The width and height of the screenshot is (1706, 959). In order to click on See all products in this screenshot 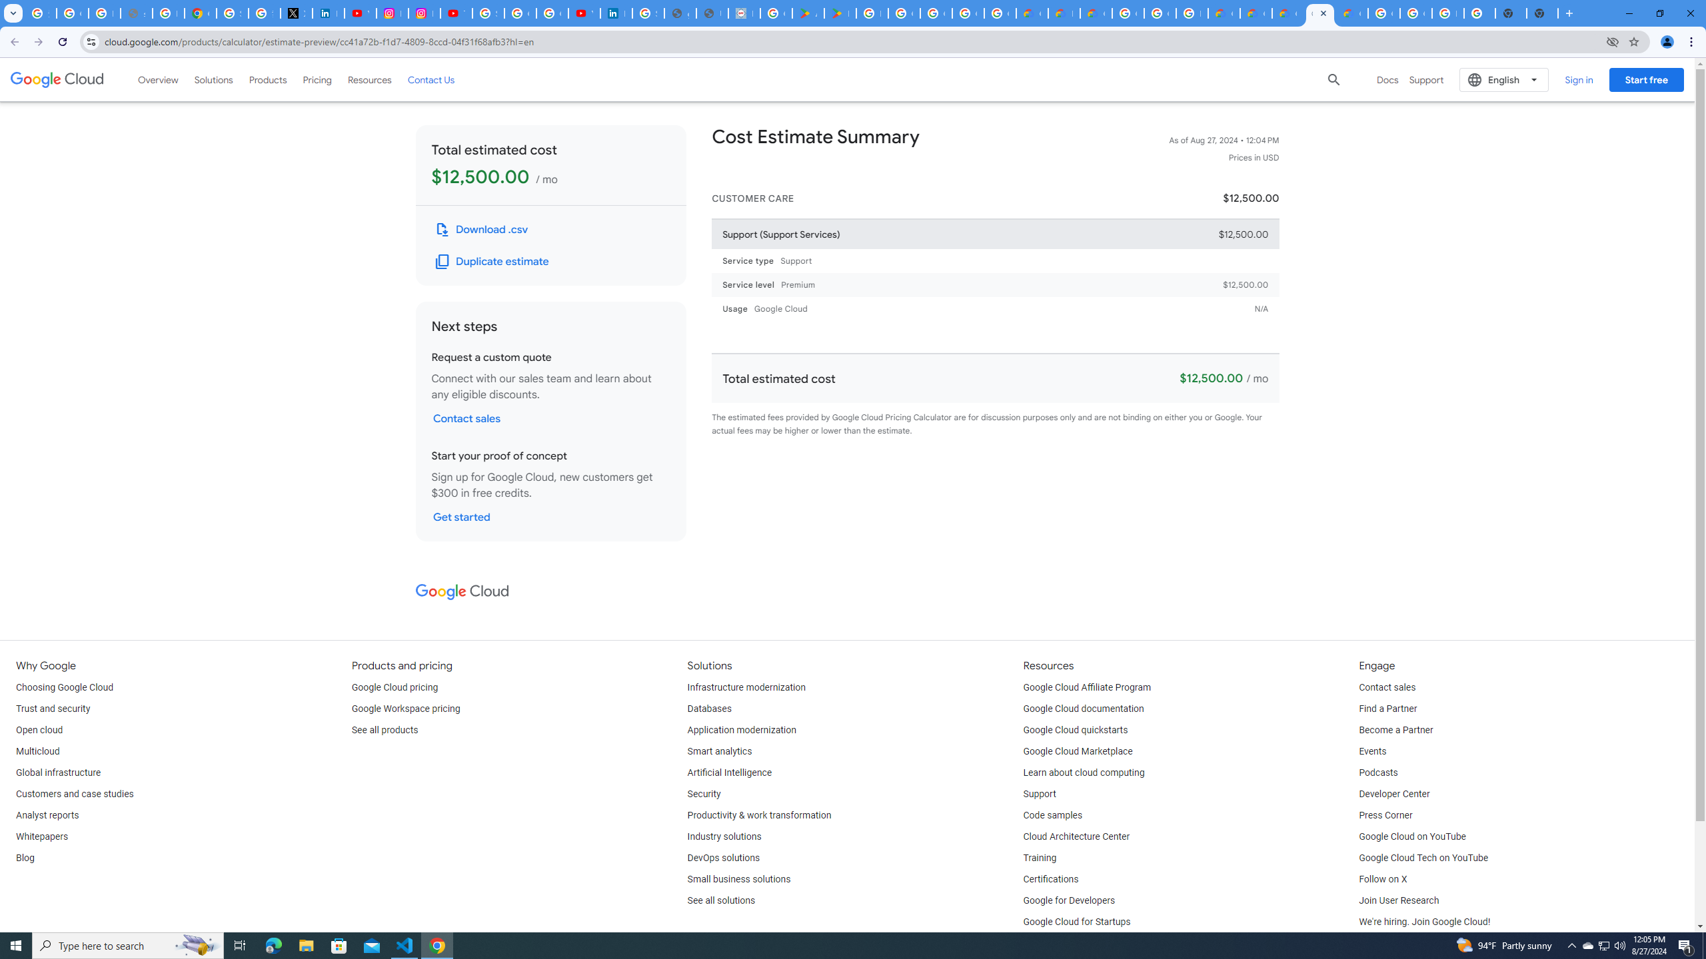, I will do `click(385, 731)`.